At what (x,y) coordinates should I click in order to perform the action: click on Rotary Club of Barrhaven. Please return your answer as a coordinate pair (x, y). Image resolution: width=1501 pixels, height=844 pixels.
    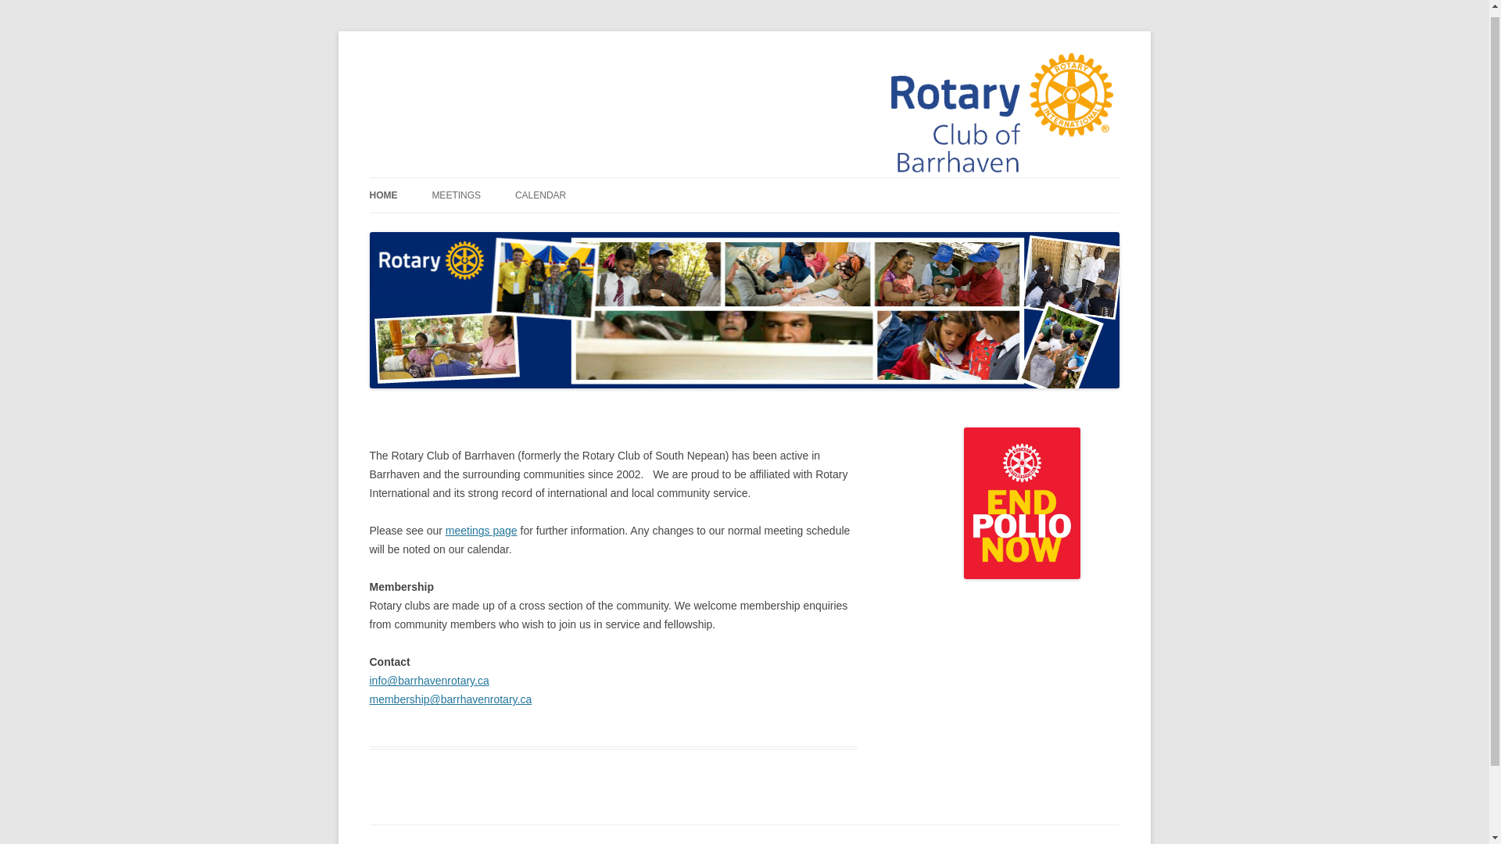
    Looking at the image, I should click on (493, 69).